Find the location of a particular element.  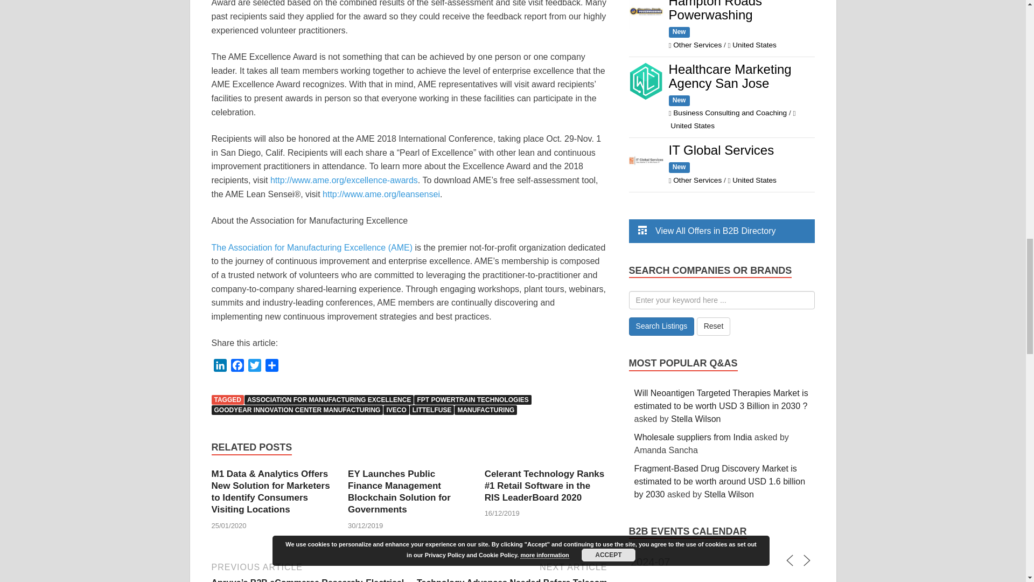

Twitter is located at coordinates (254, 367).